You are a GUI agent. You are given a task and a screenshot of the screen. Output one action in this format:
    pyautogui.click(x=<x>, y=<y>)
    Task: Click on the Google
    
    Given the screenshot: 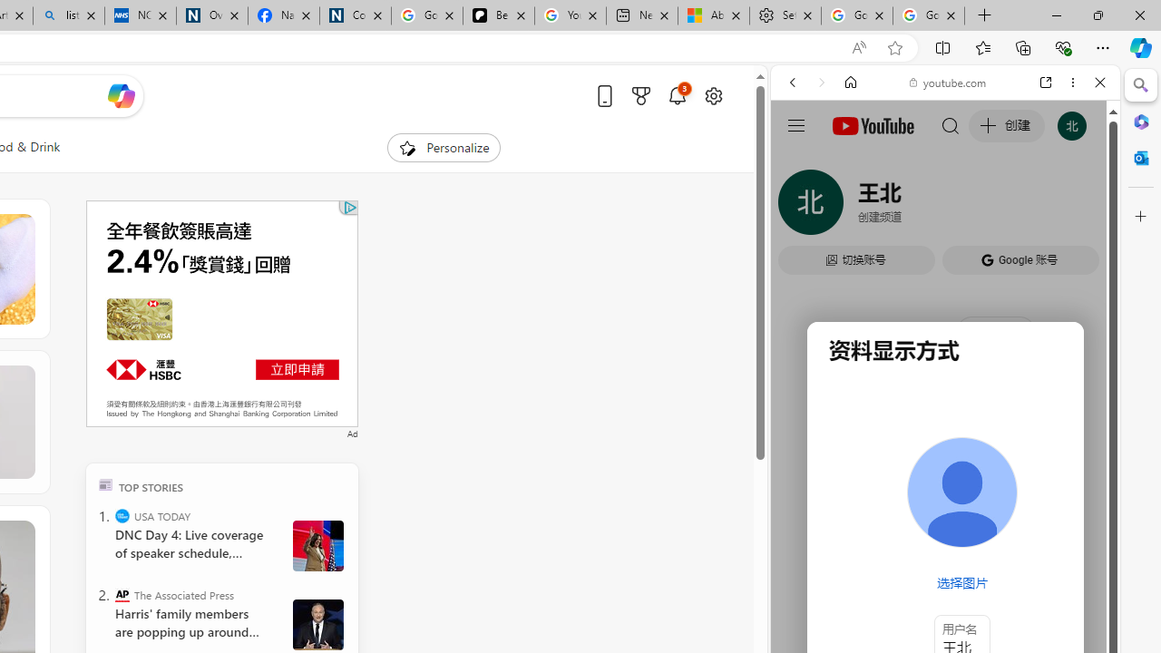 What is the action you would take?
    pyautogui.click(x=945, y=448)
    